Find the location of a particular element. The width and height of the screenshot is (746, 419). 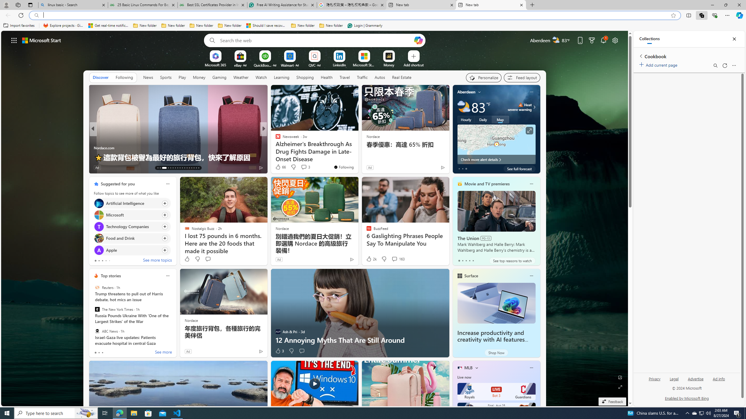

Heat - Severe Heat severe warning is located at coordinates (519, 107).